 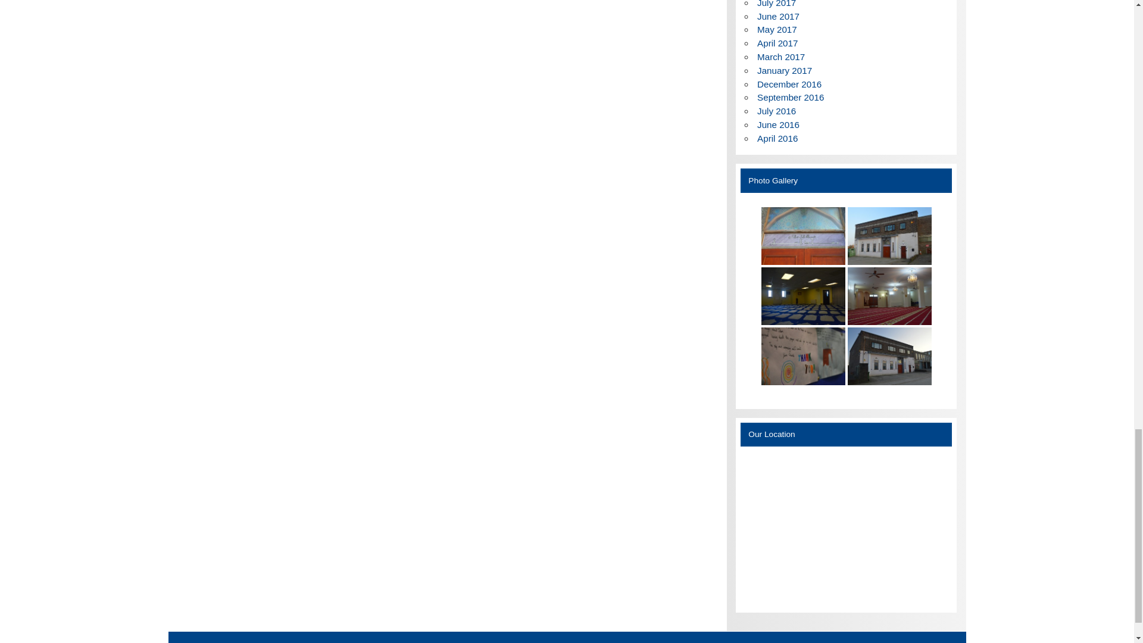 I want to click on Untitled-3       , so click(x=889, y=296).